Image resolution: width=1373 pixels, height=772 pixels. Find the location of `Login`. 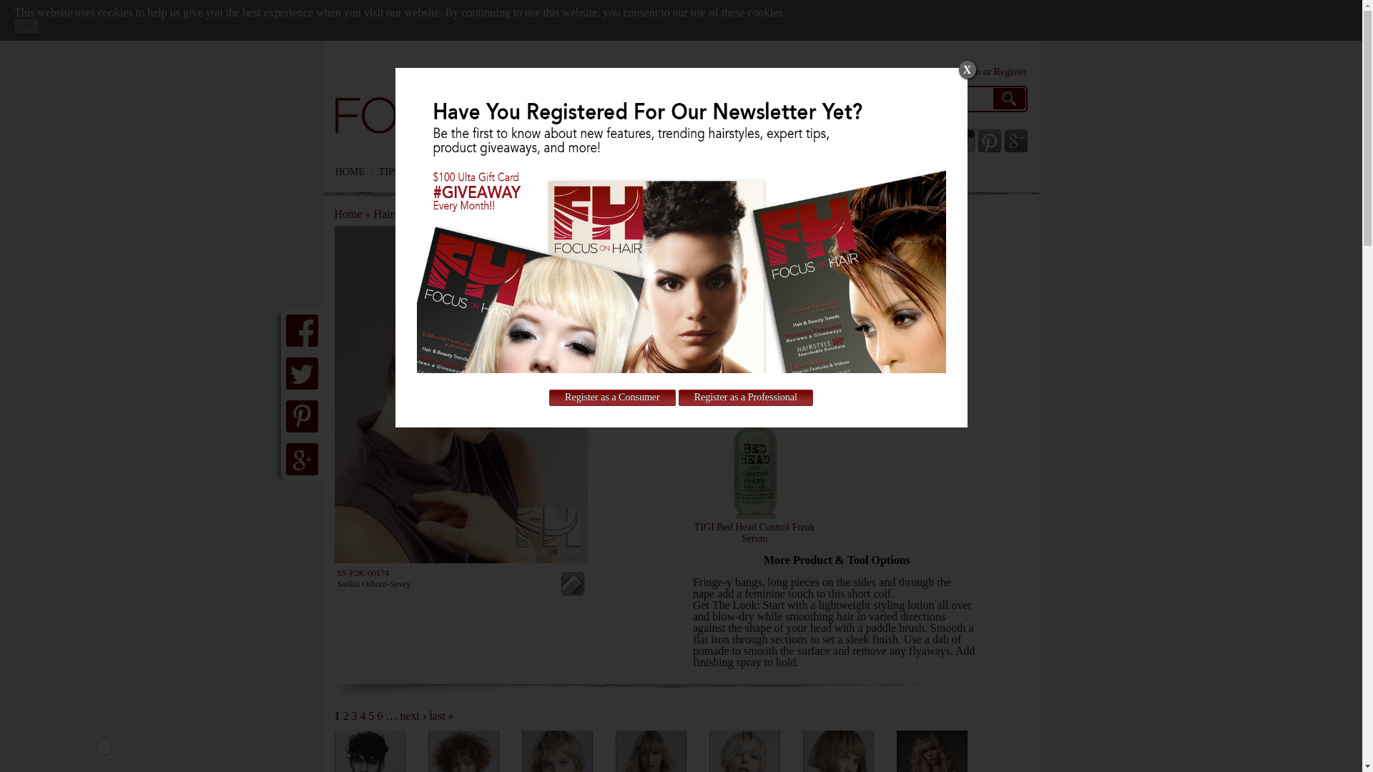

Login is located at coordinates (968, 71).